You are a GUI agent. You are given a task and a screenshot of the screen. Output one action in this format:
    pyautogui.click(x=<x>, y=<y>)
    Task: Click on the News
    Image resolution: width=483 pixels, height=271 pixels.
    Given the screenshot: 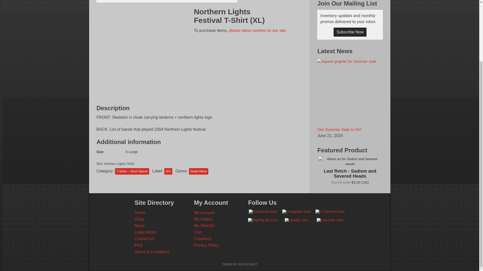 What is the action you would take?
    pyautogui.click(x=139, y=226)
    